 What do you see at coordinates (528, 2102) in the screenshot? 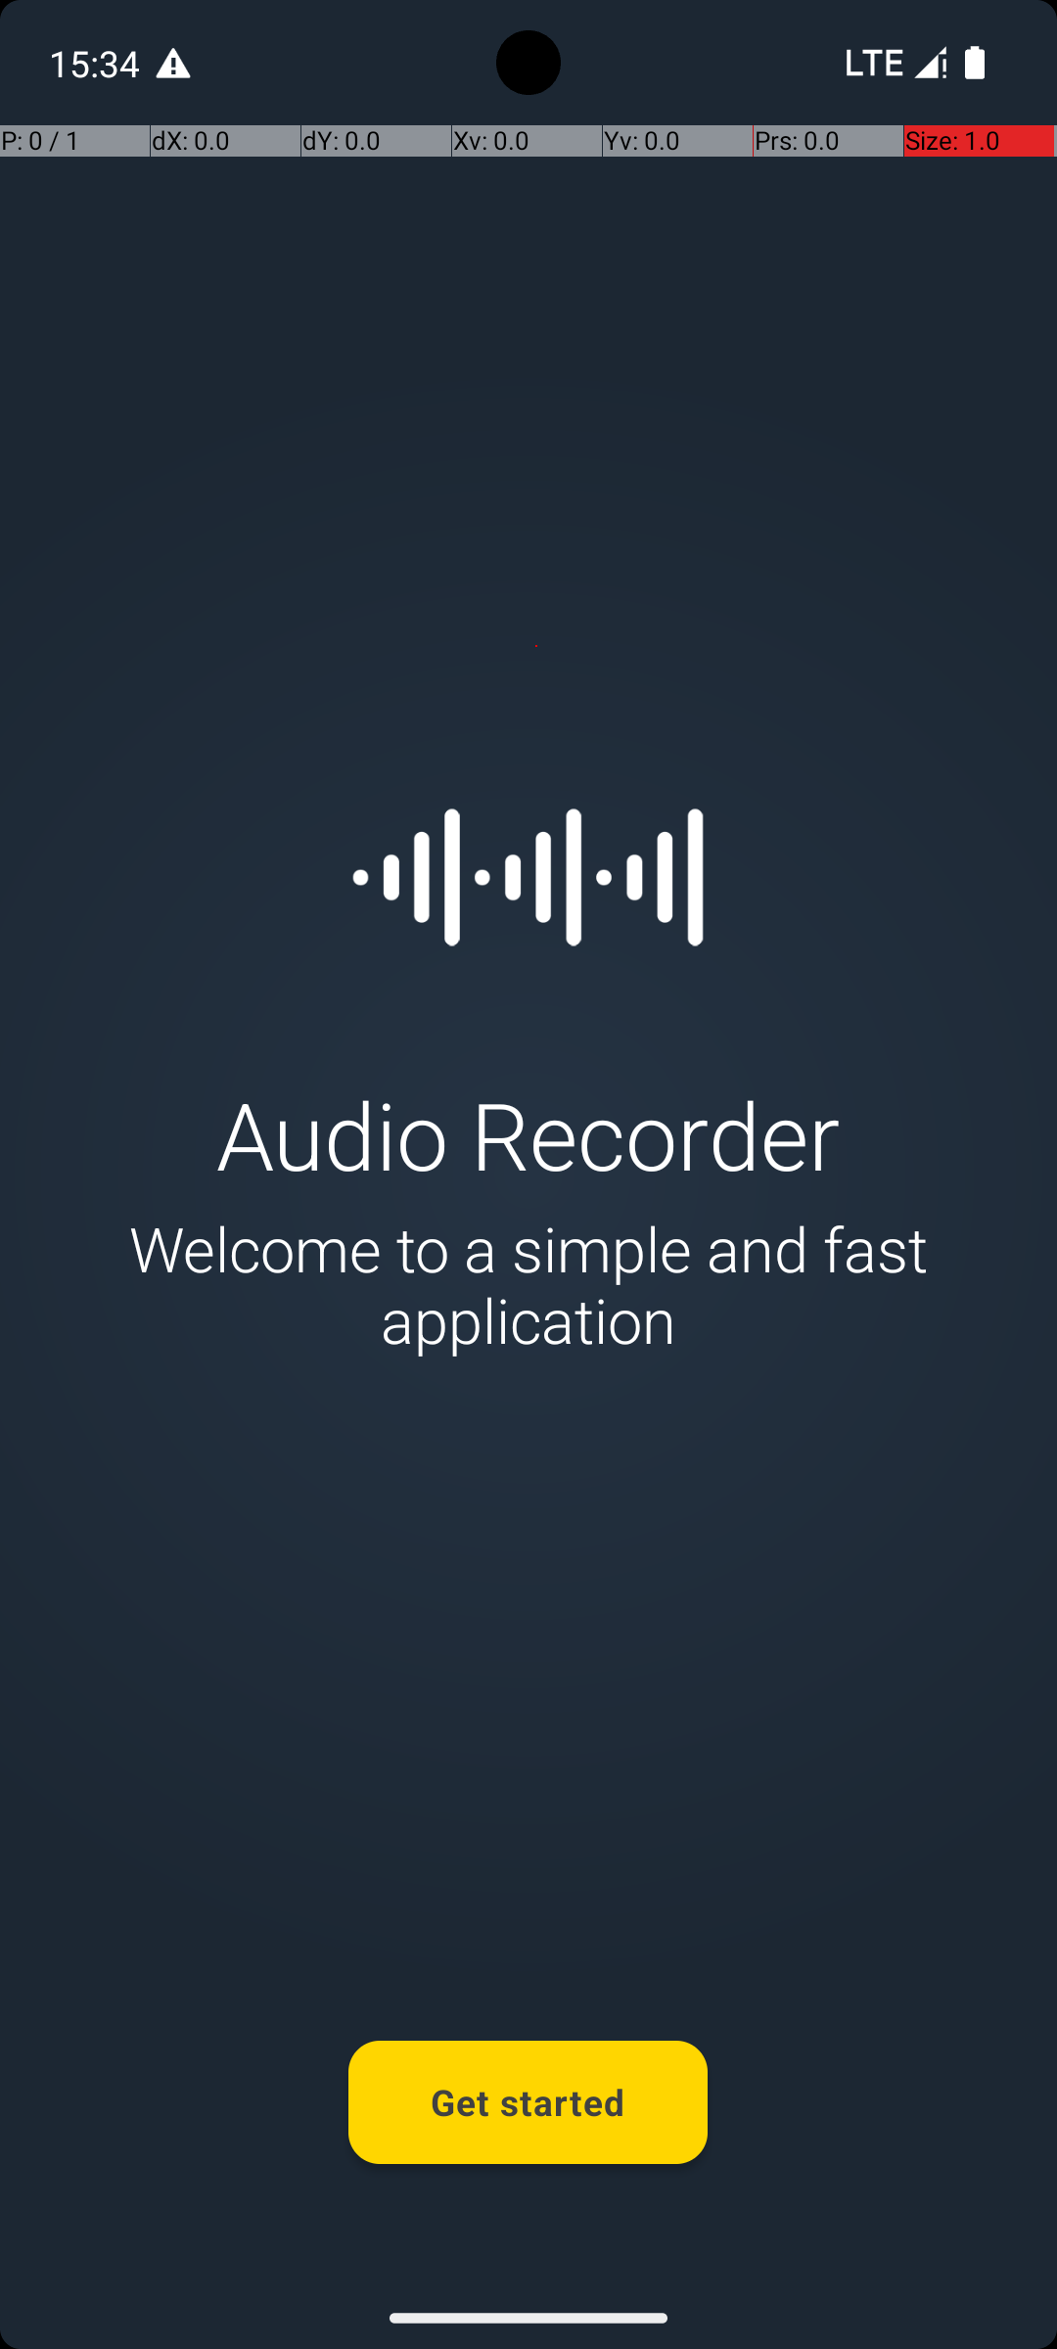
I see `Get started` at bounding box center [528, 2102].